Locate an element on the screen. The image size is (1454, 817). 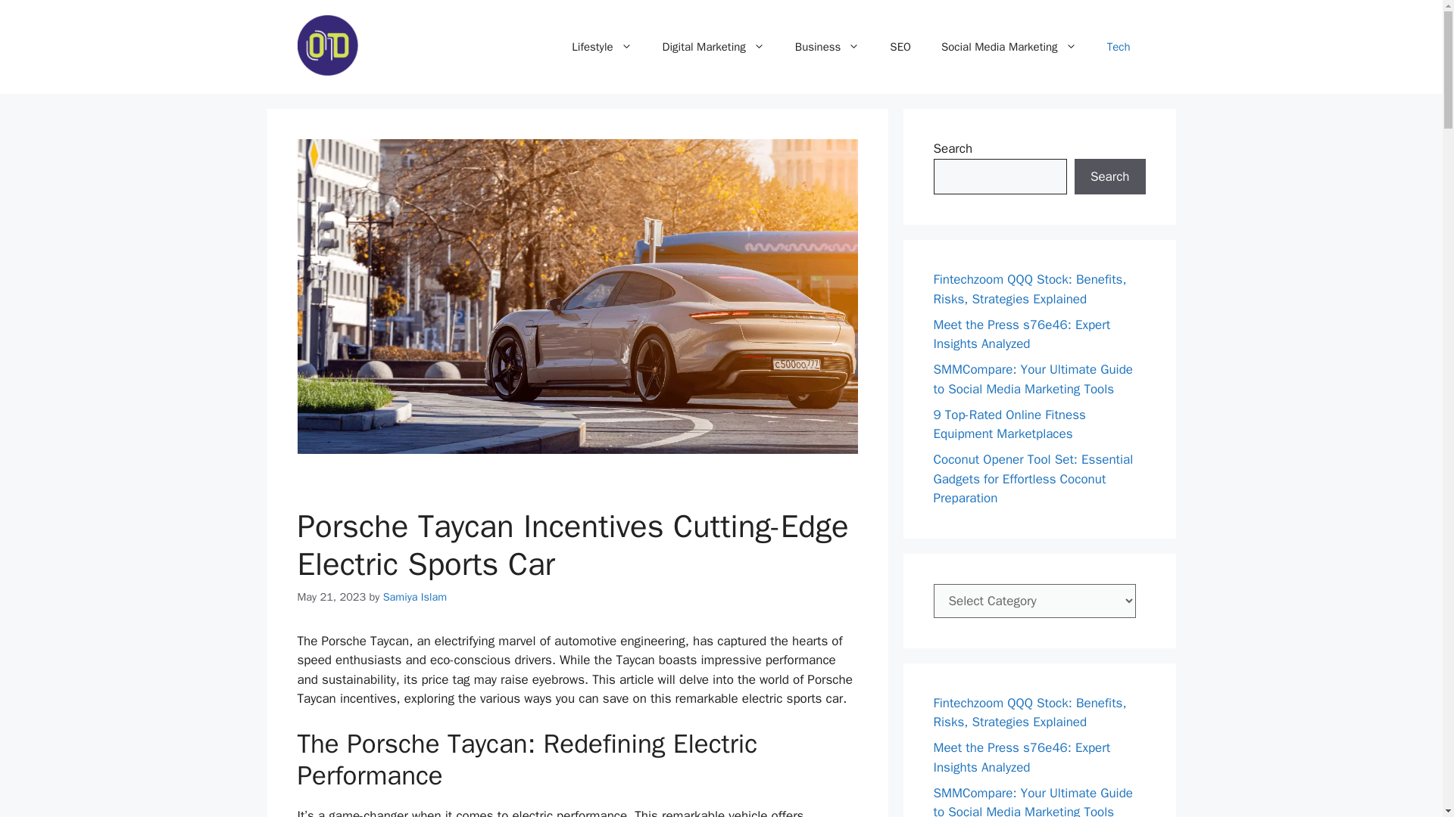
Digital Marketing is located at coordinates (713, 47).